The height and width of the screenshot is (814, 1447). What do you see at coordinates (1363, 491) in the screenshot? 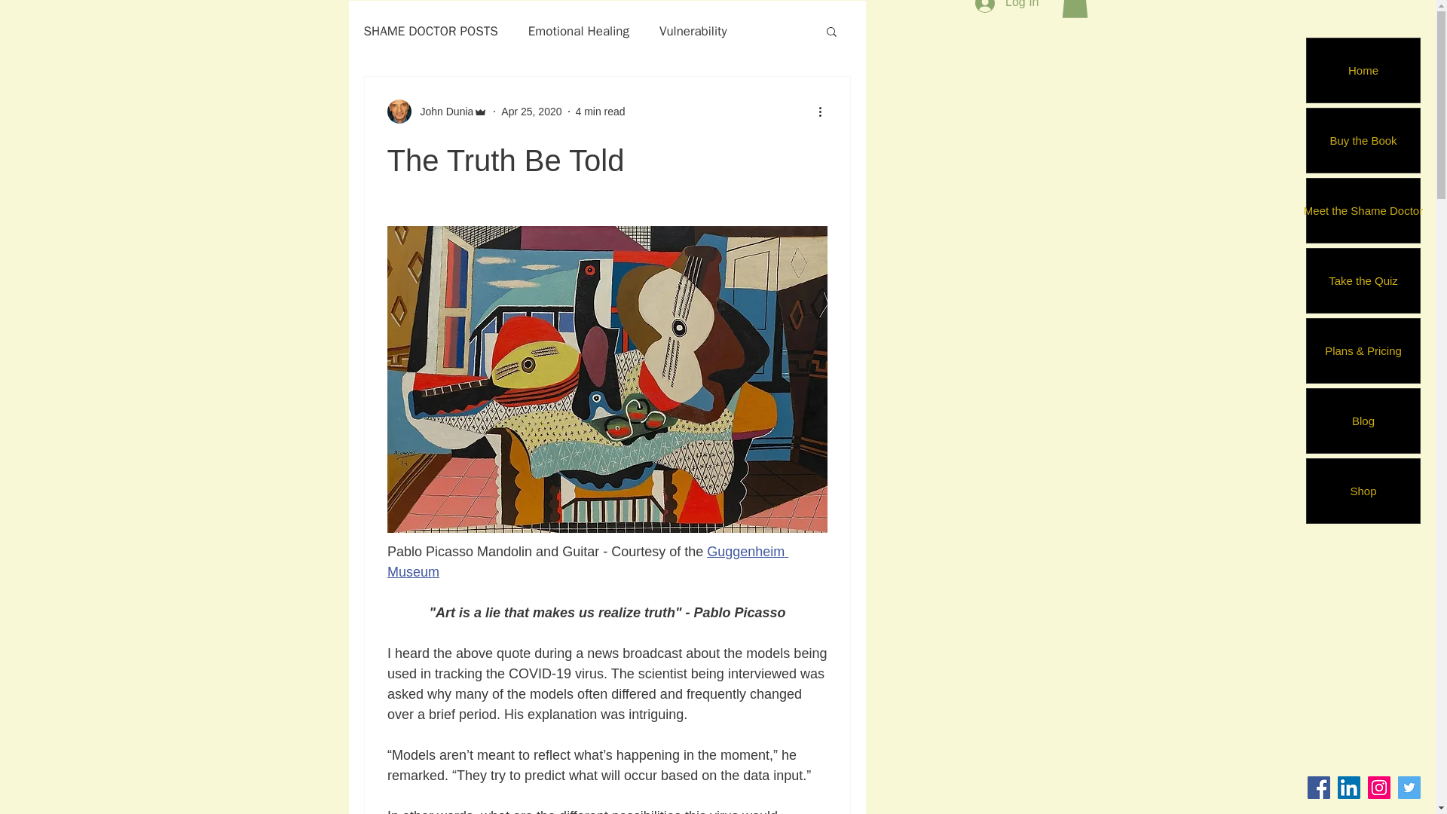
I see `Shop` at bounding box center [1363, 491].